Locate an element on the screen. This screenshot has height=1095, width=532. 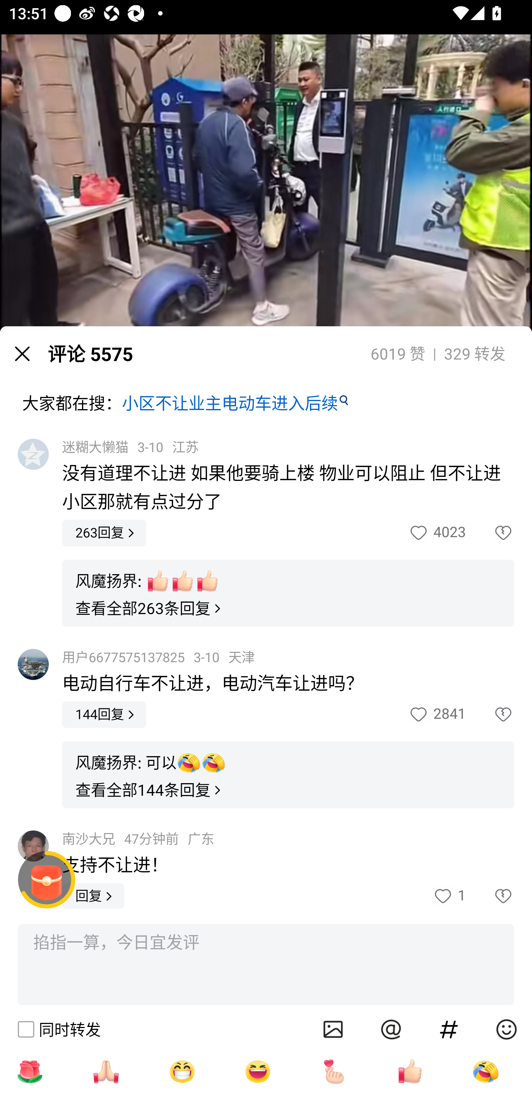
[大笑] is located at coordinates (258, 1071).